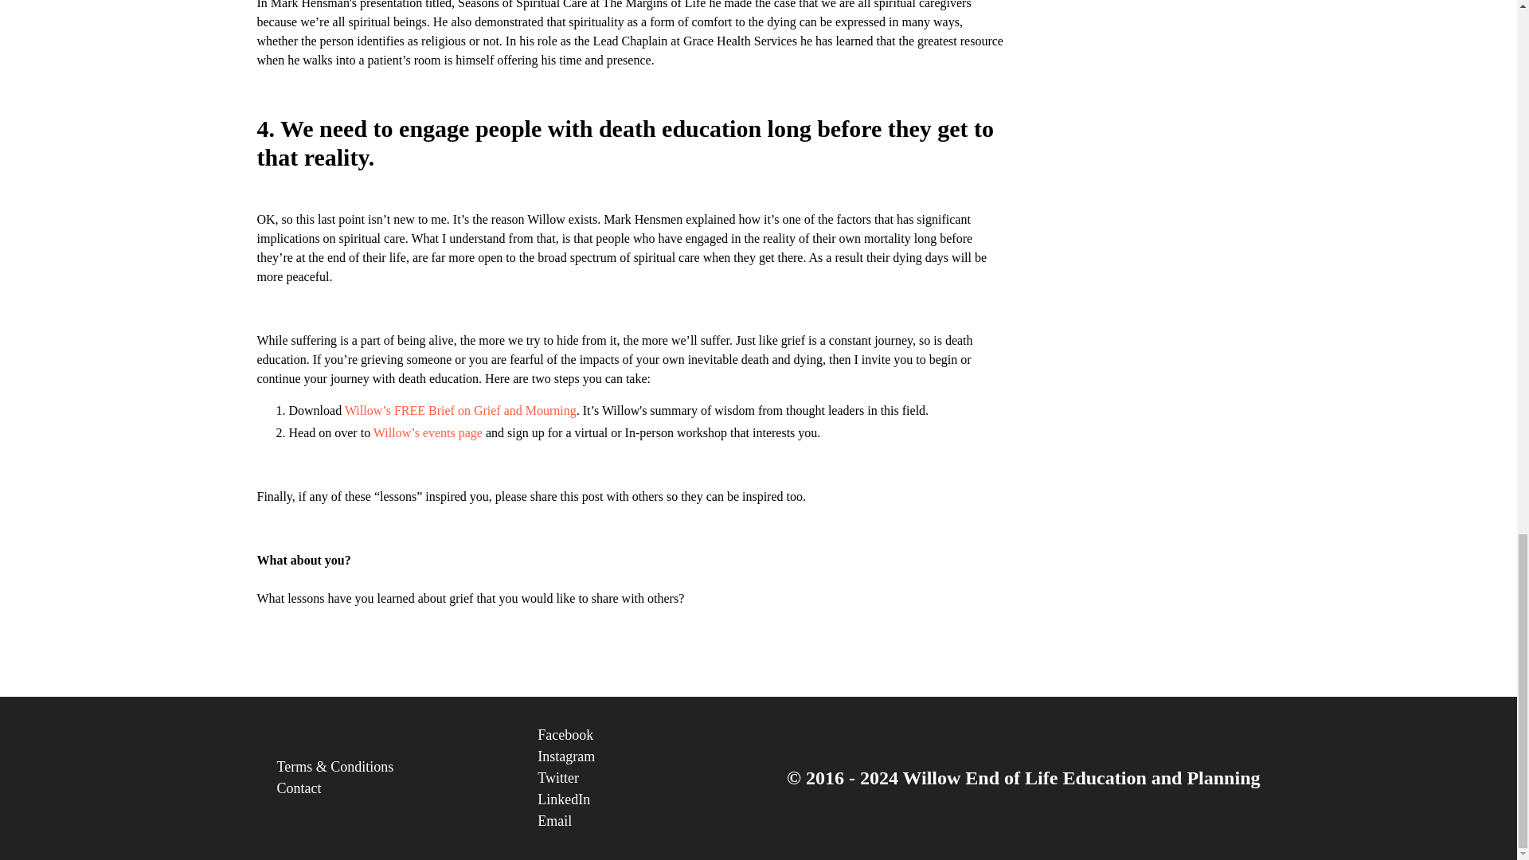 This screenshot has width=1529, height=860. I want to click on Twitter, so click(648, 779).